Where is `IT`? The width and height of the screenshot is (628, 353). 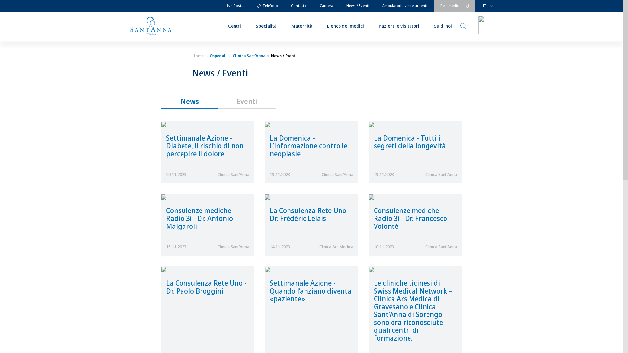
IT is located at coordinates (487, 6).